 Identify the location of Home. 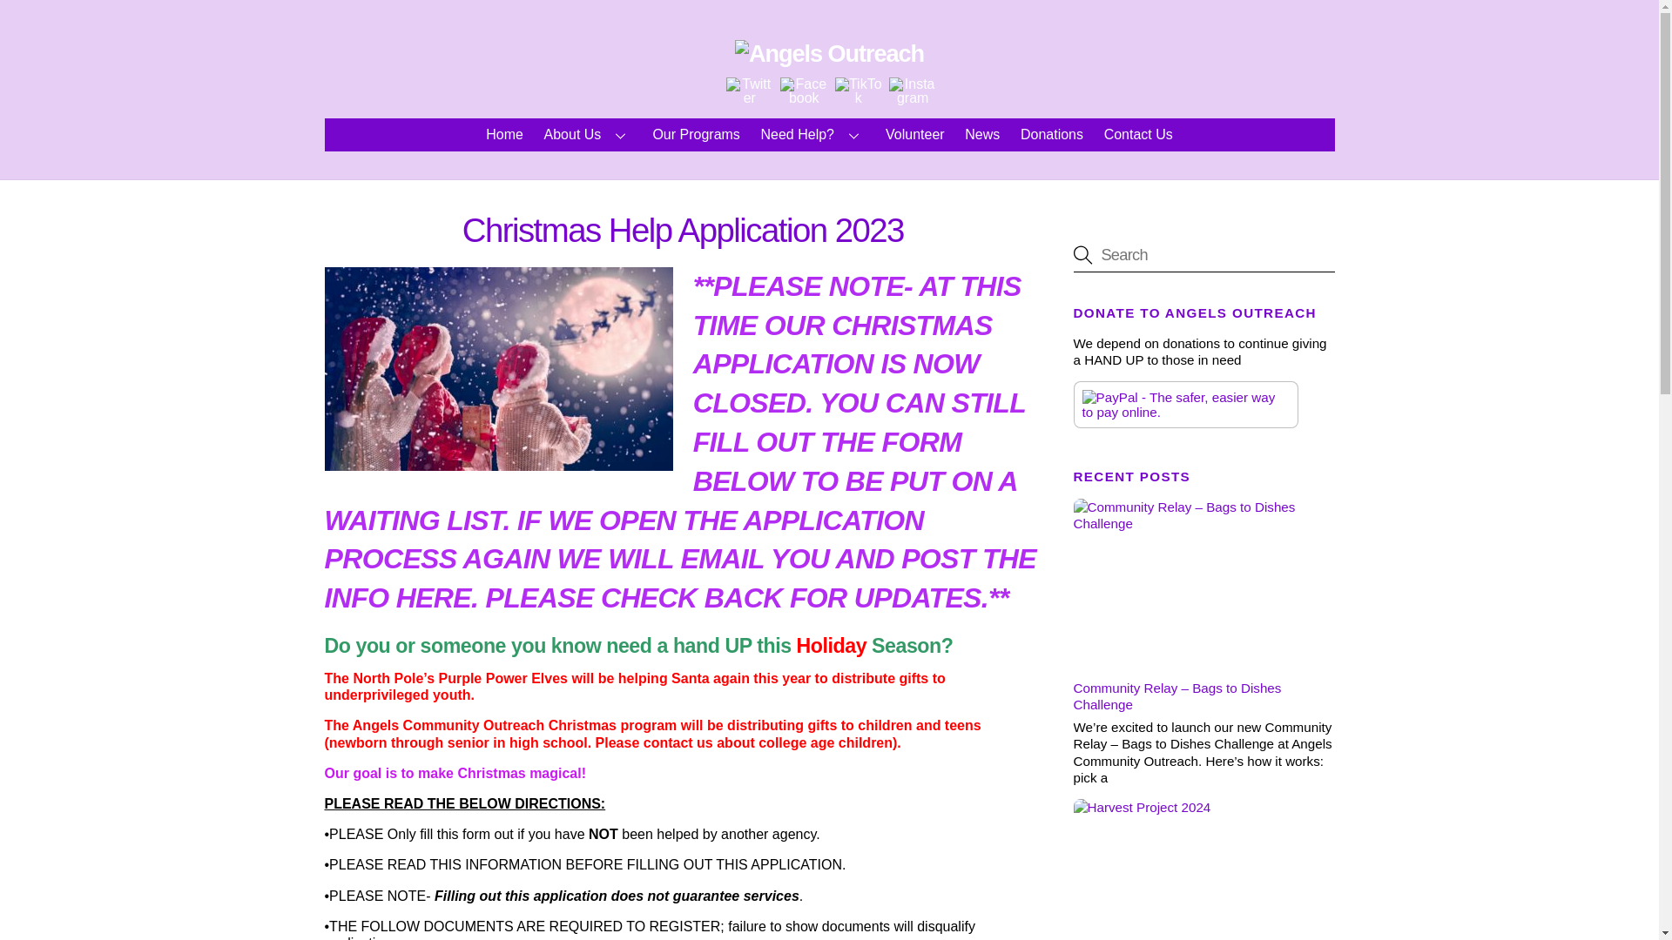
(505, 134).